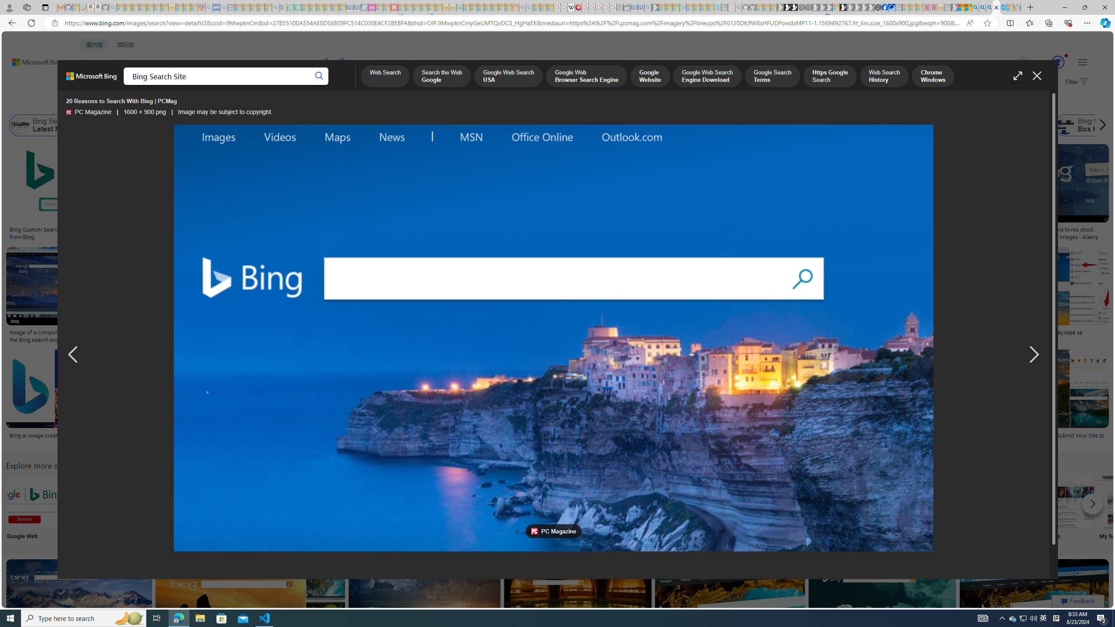 This screenshot has width=1115, height=627. What do you see at coordinates (773, 77) in the screenshot?
I see `Google Search Terms` at bounding box center [773, 77].